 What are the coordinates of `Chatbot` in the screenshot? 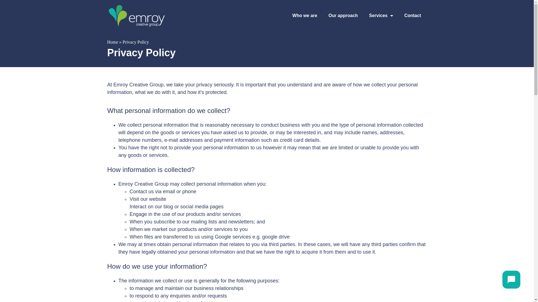 It's located at (511, 280).